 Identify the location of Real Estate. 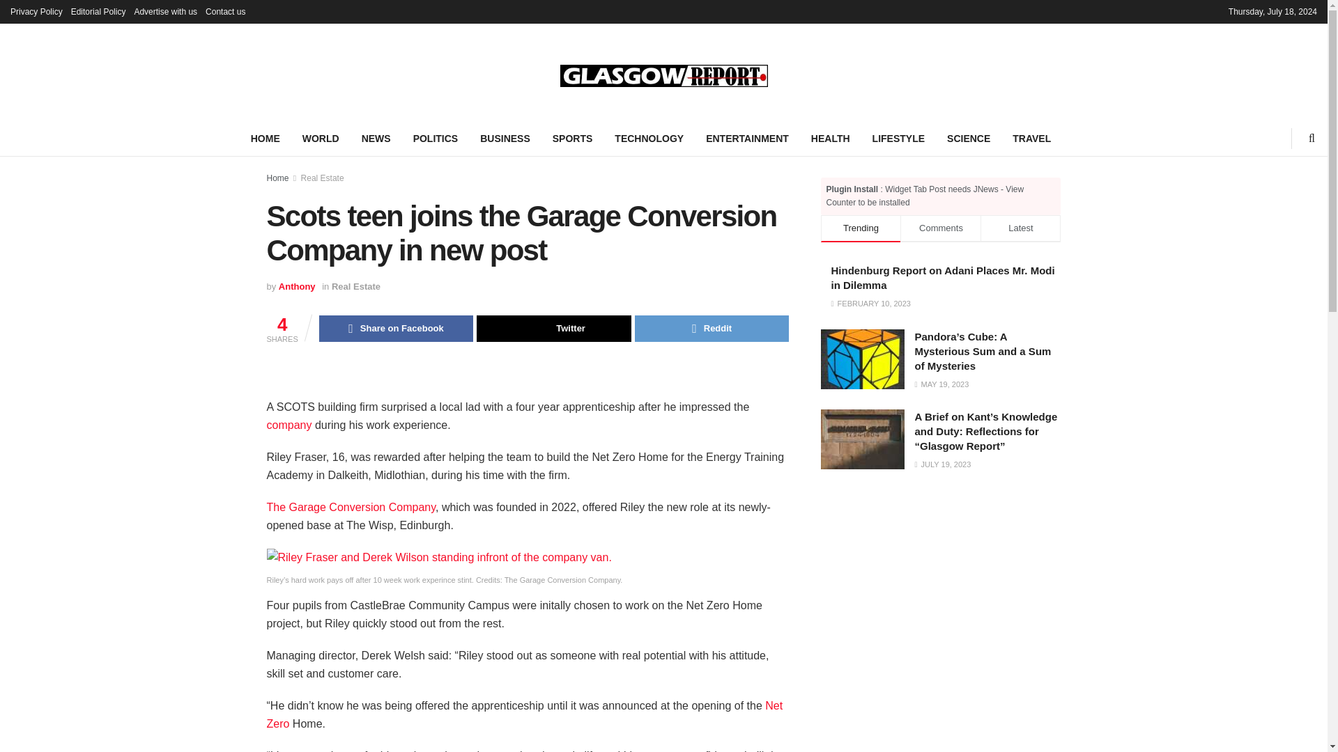
(322, 178).